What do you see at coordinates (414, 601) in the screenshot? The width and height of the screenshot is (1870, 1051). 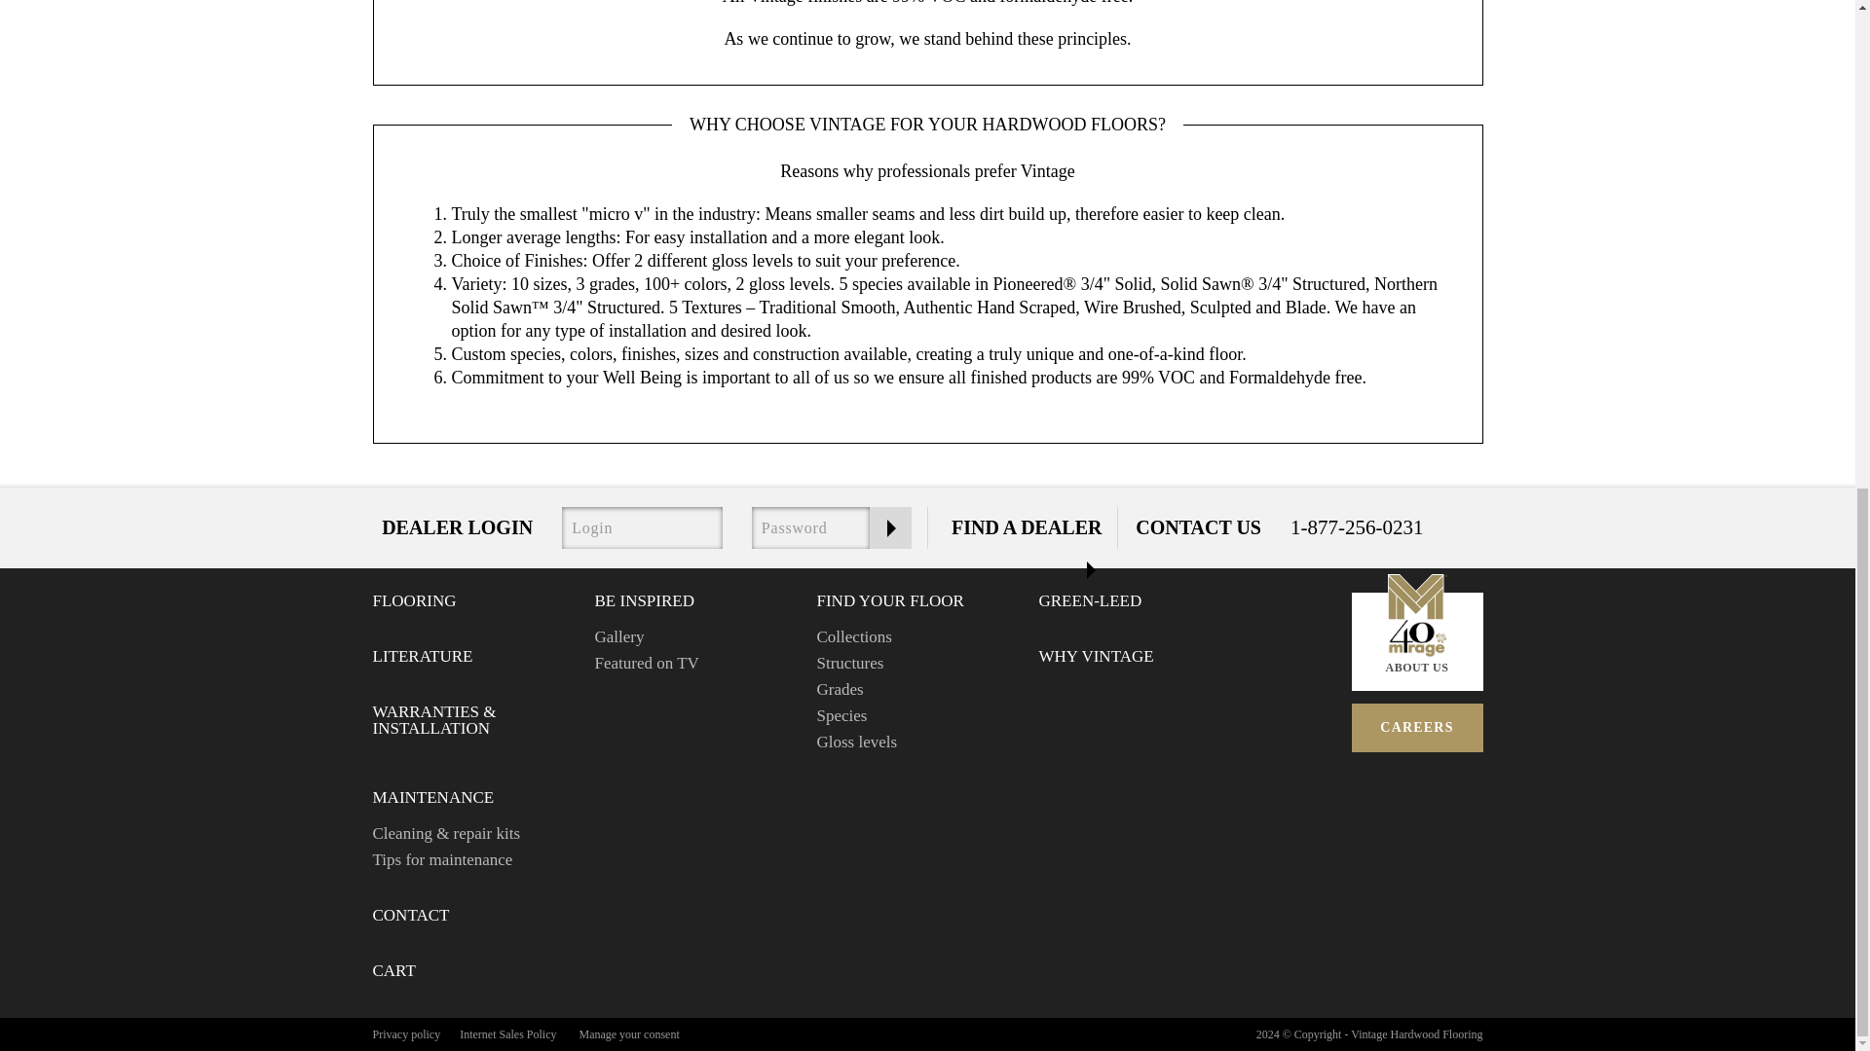 I see `FLOORING` at bounding box center [414, 601].